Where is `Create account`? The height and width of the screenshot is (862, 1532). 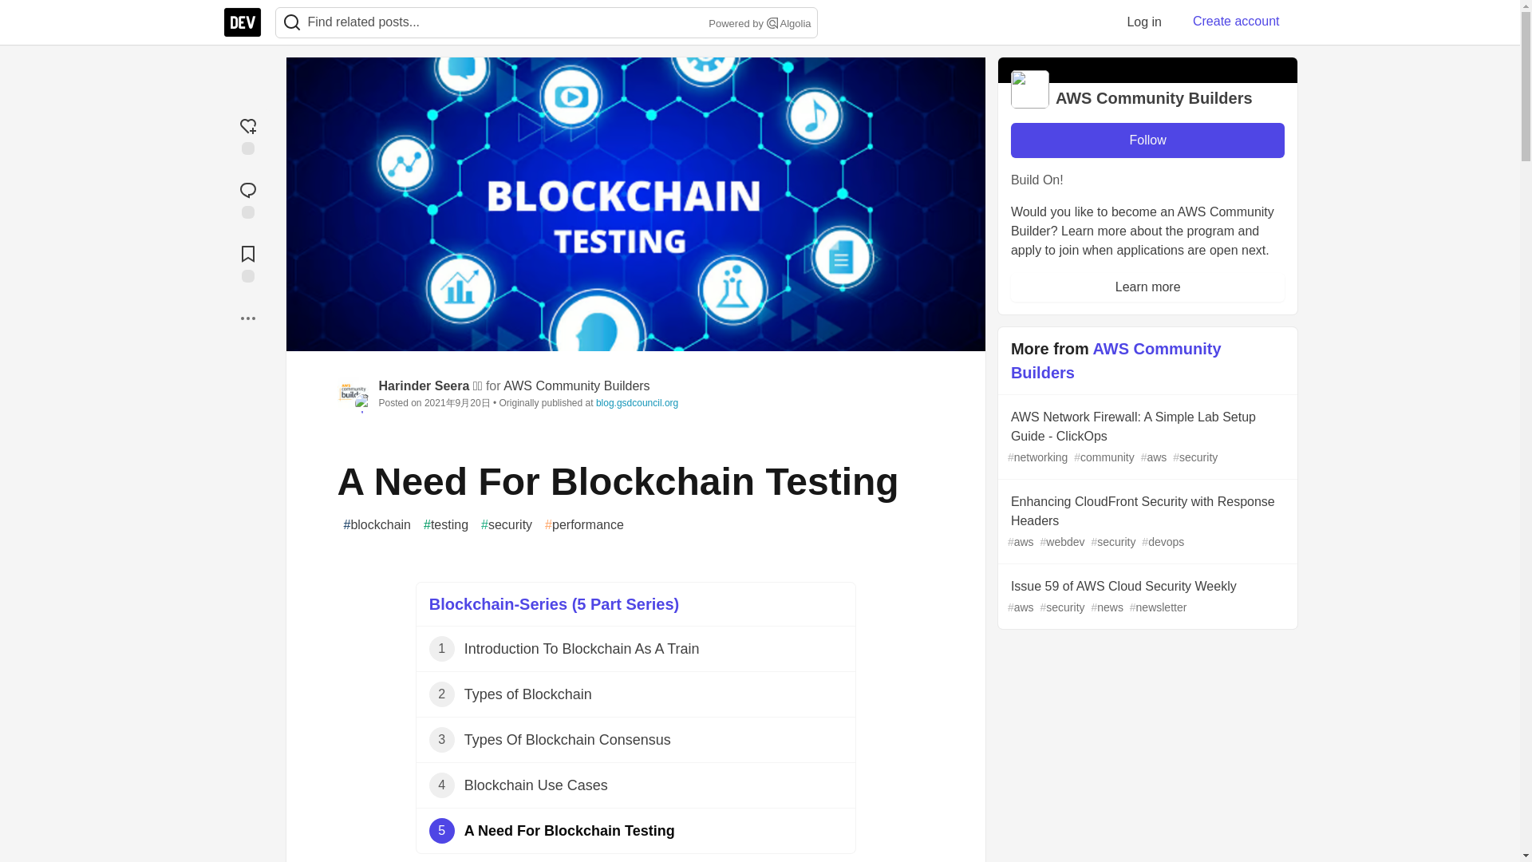 Create account is located at coordinates (1236, 22).